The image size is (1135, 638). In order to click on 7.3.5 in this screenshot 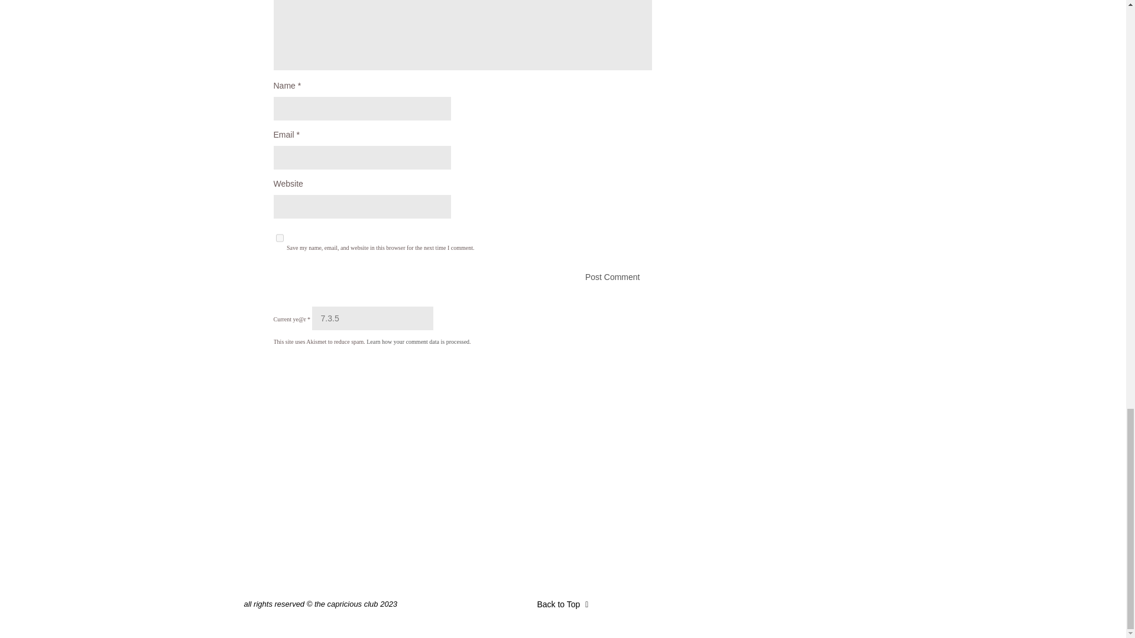, I will do `click(372, 318)`.